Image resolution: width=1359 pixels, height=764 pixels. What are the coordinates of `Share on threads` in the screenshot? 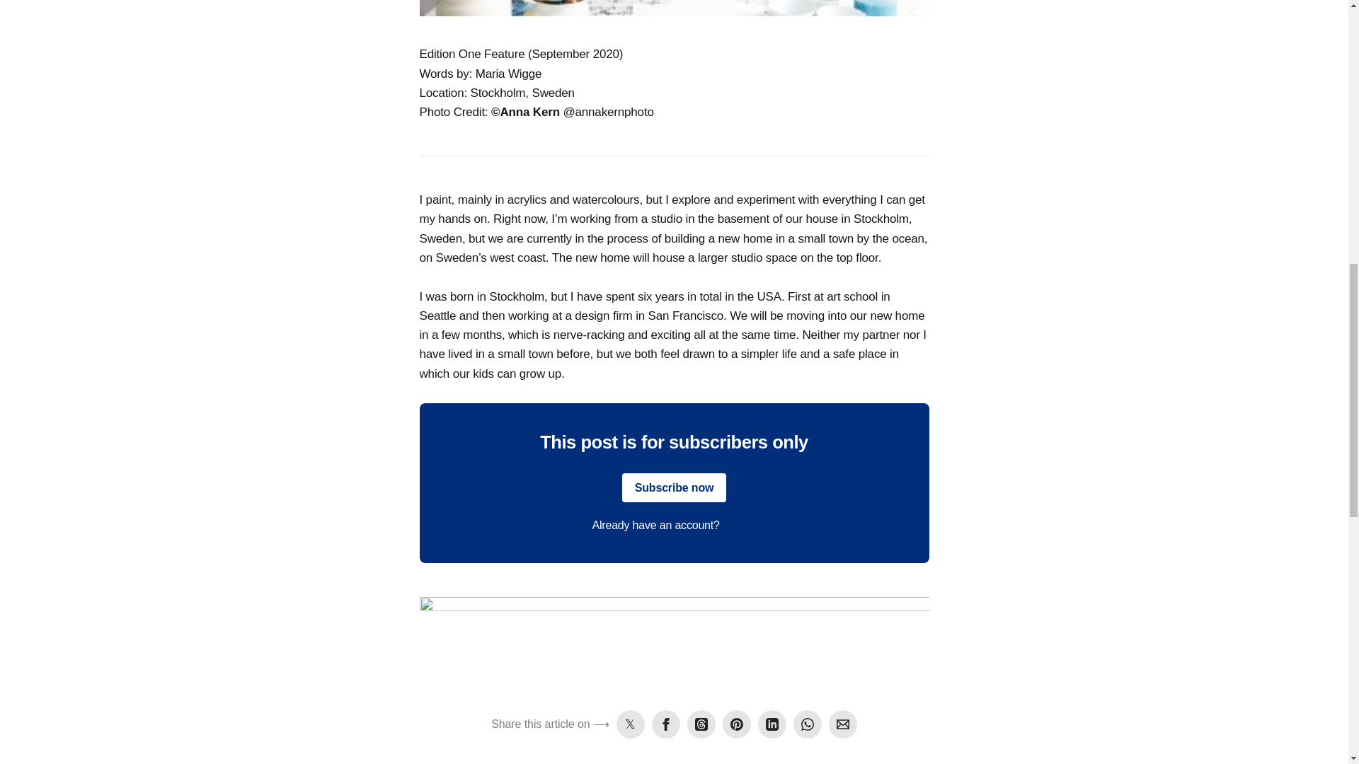 It's located at (701, 724).